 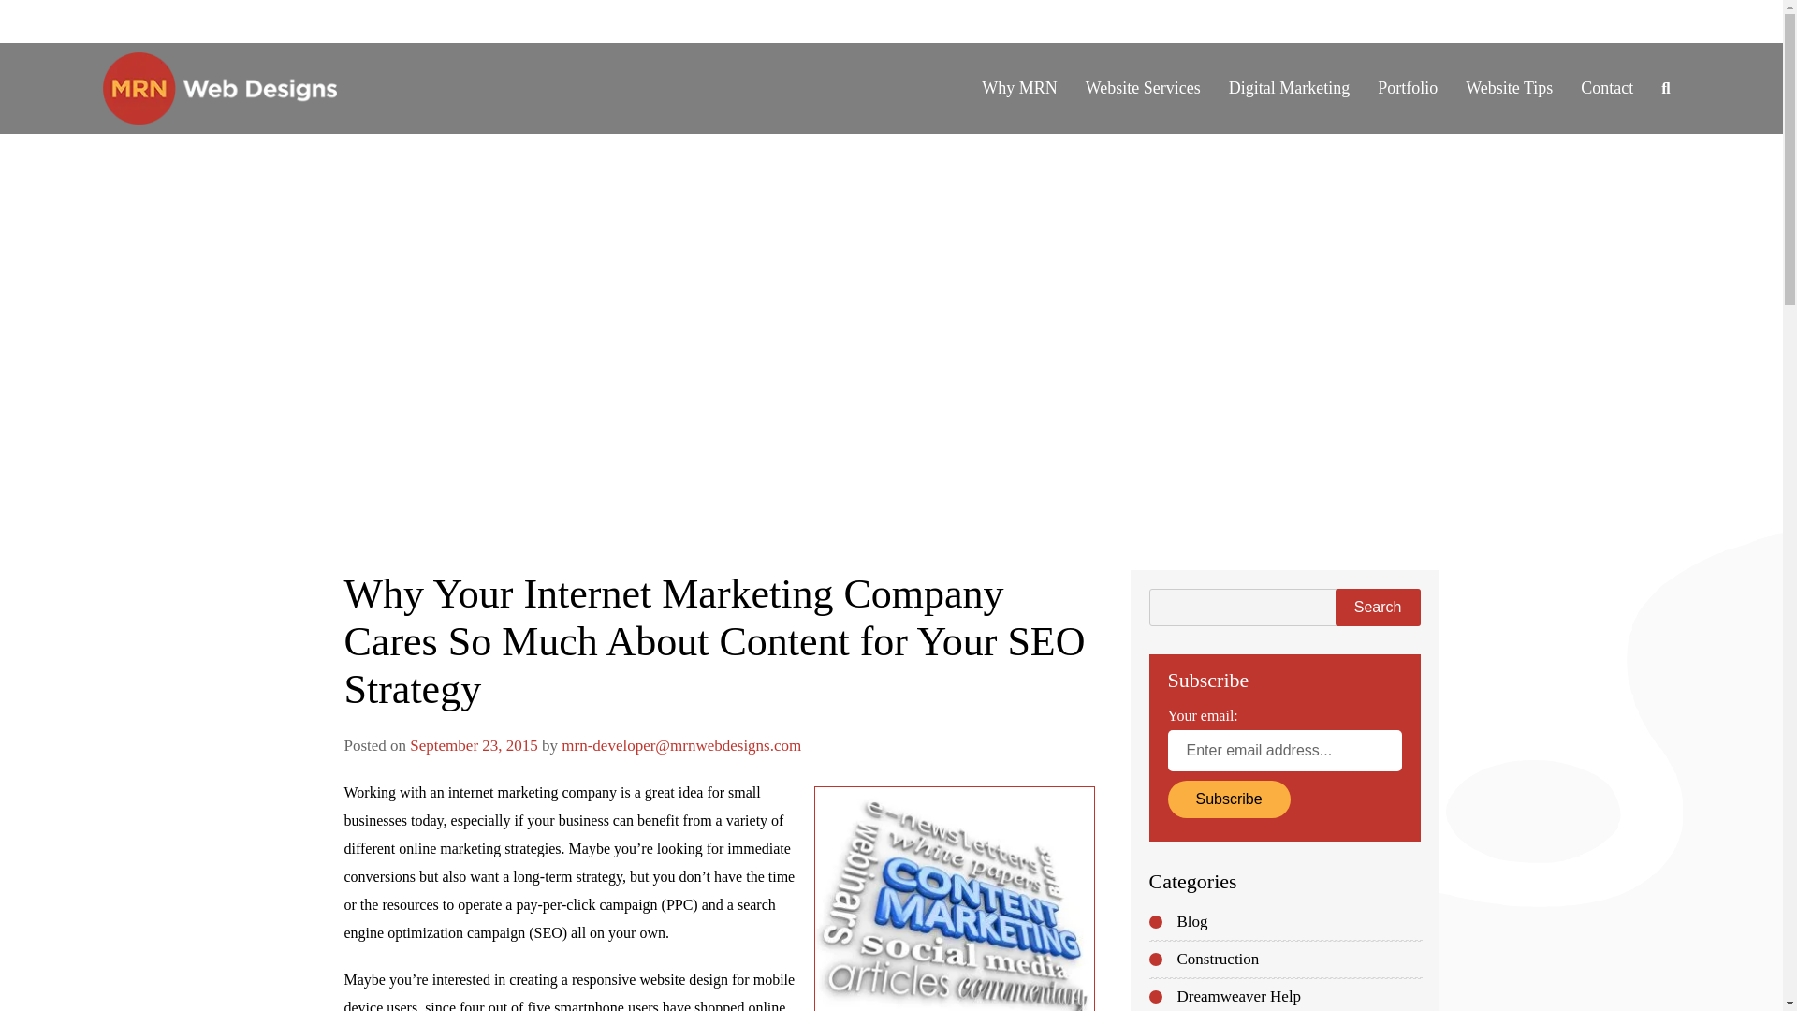 What do you see at coordinates (1284, 751) in the screenshot?
I see `Enter email address...` at bounding box center [1284, 751].